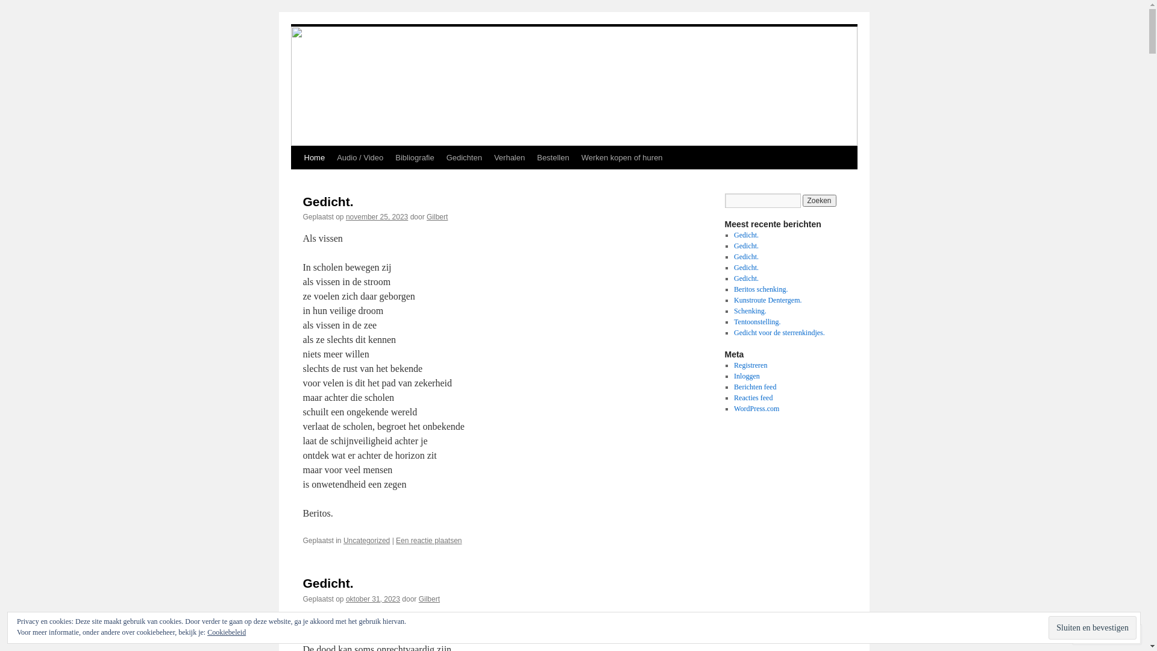 Image resolution: width=1157 pixels, height=651 pixels. I want to click on Werken kopen of huren, so click(622, 158).